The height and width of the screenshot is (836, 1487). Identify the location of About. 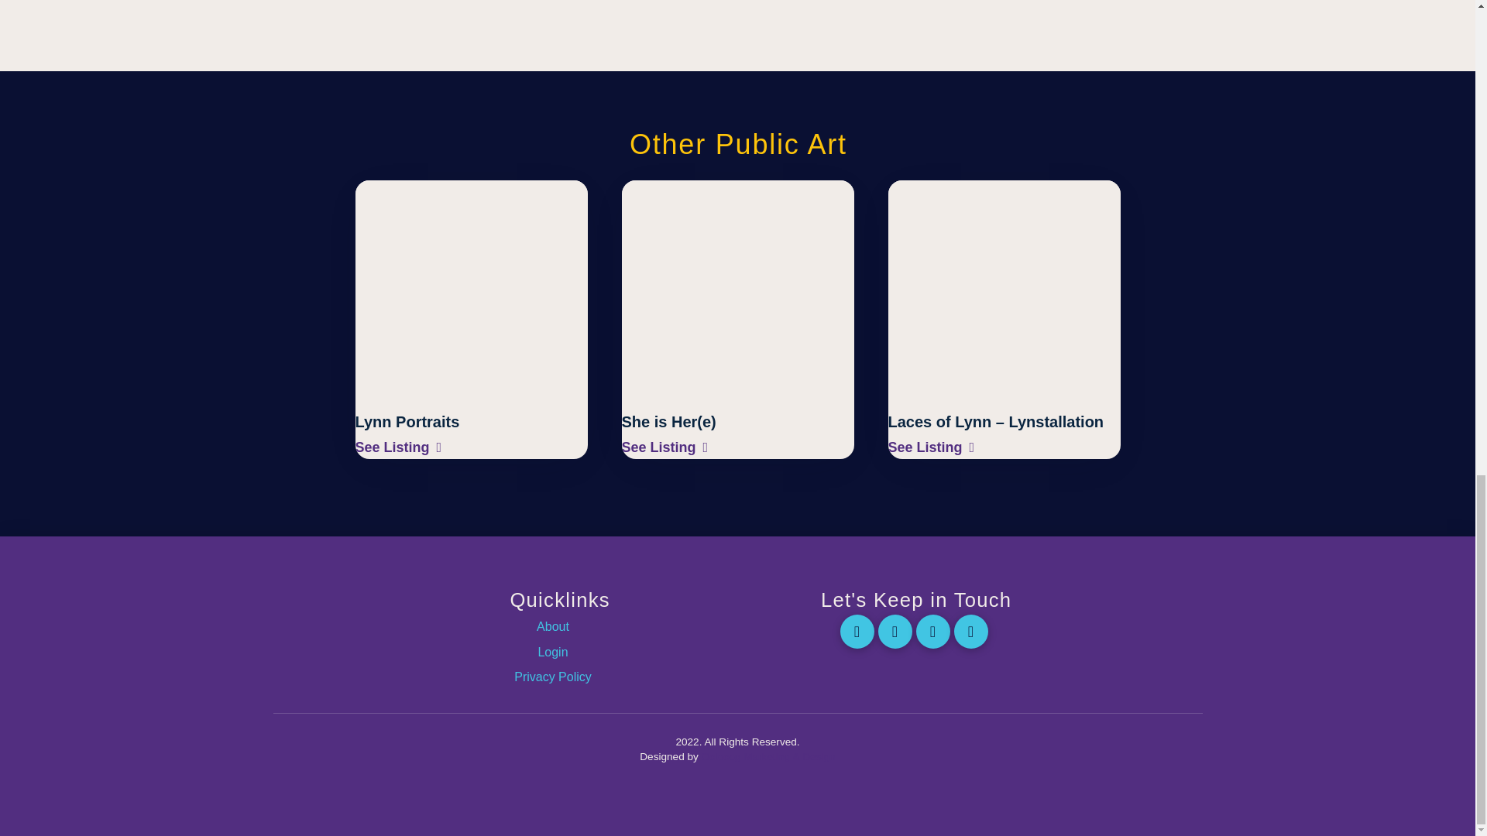
(559, 627).